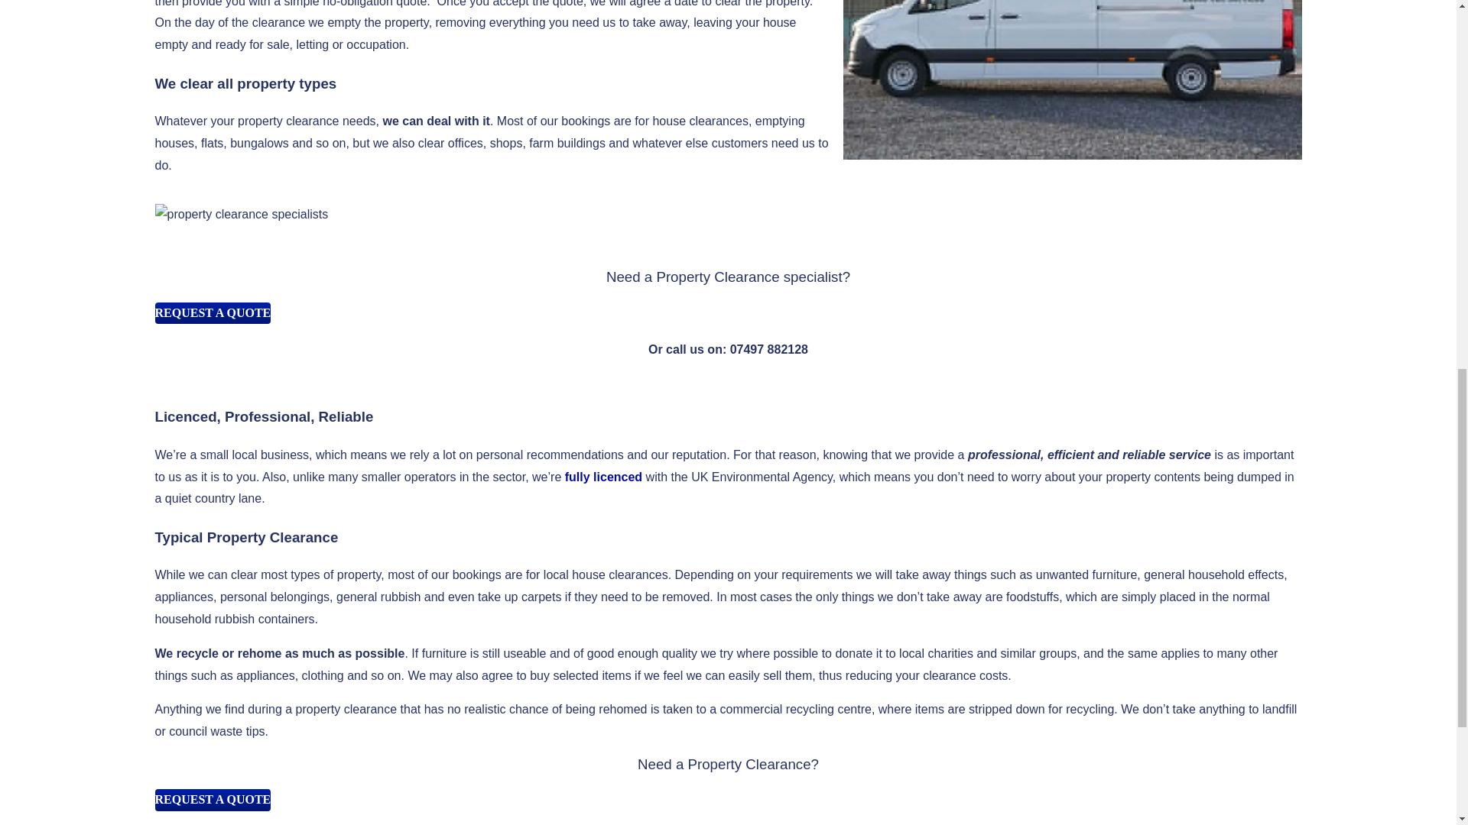 The height and width of the screenshot is (825, 1468). I want to click on REQUEST A QUOTE, so click(212, 313).